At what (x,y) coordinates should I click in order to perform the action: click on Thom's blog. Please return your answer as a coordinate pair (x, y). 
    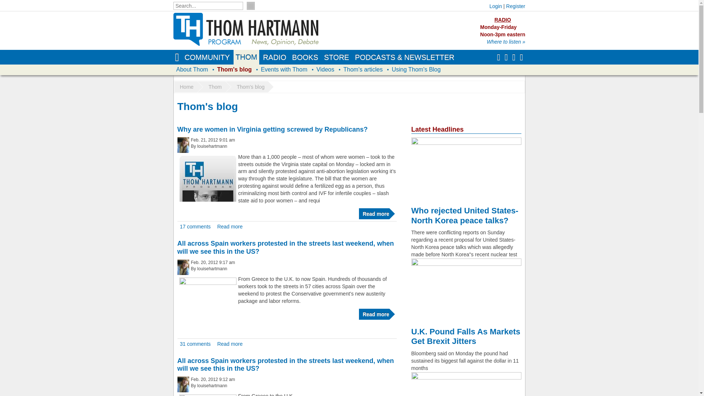
    Looking at the image, I should click on (234, 70).